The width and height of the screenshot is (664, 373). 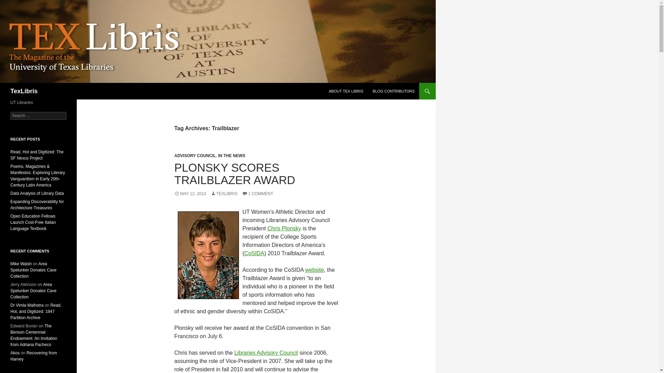 What do you see at coordinates (266, 353) in the screenshot?
I see `Libraries Advisory Council` at bounding box center [266, 353].